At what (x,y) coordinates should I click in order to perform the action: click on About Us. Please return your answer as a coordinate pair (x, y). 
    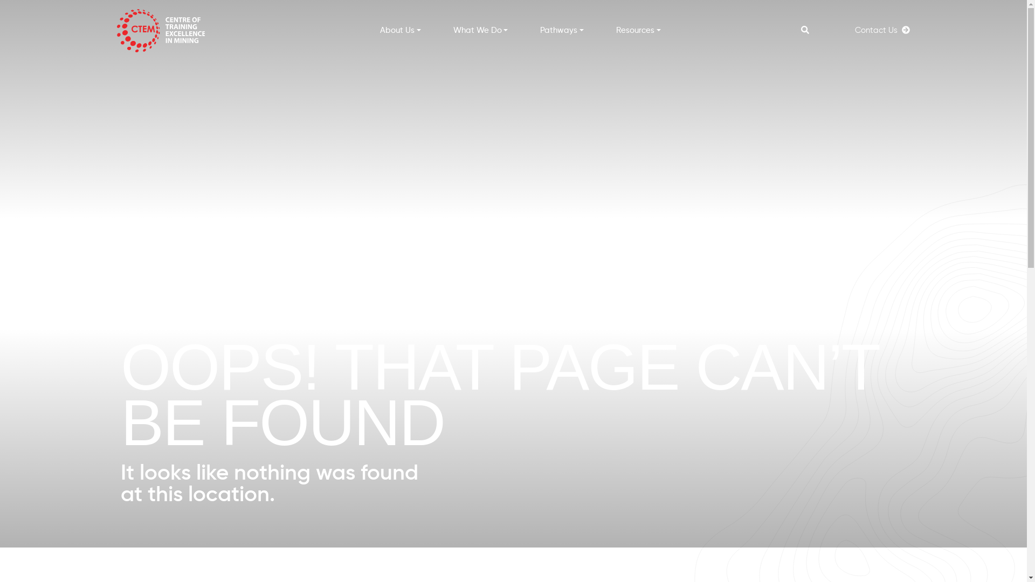
    Looking at the image, I should click on (401, 30).